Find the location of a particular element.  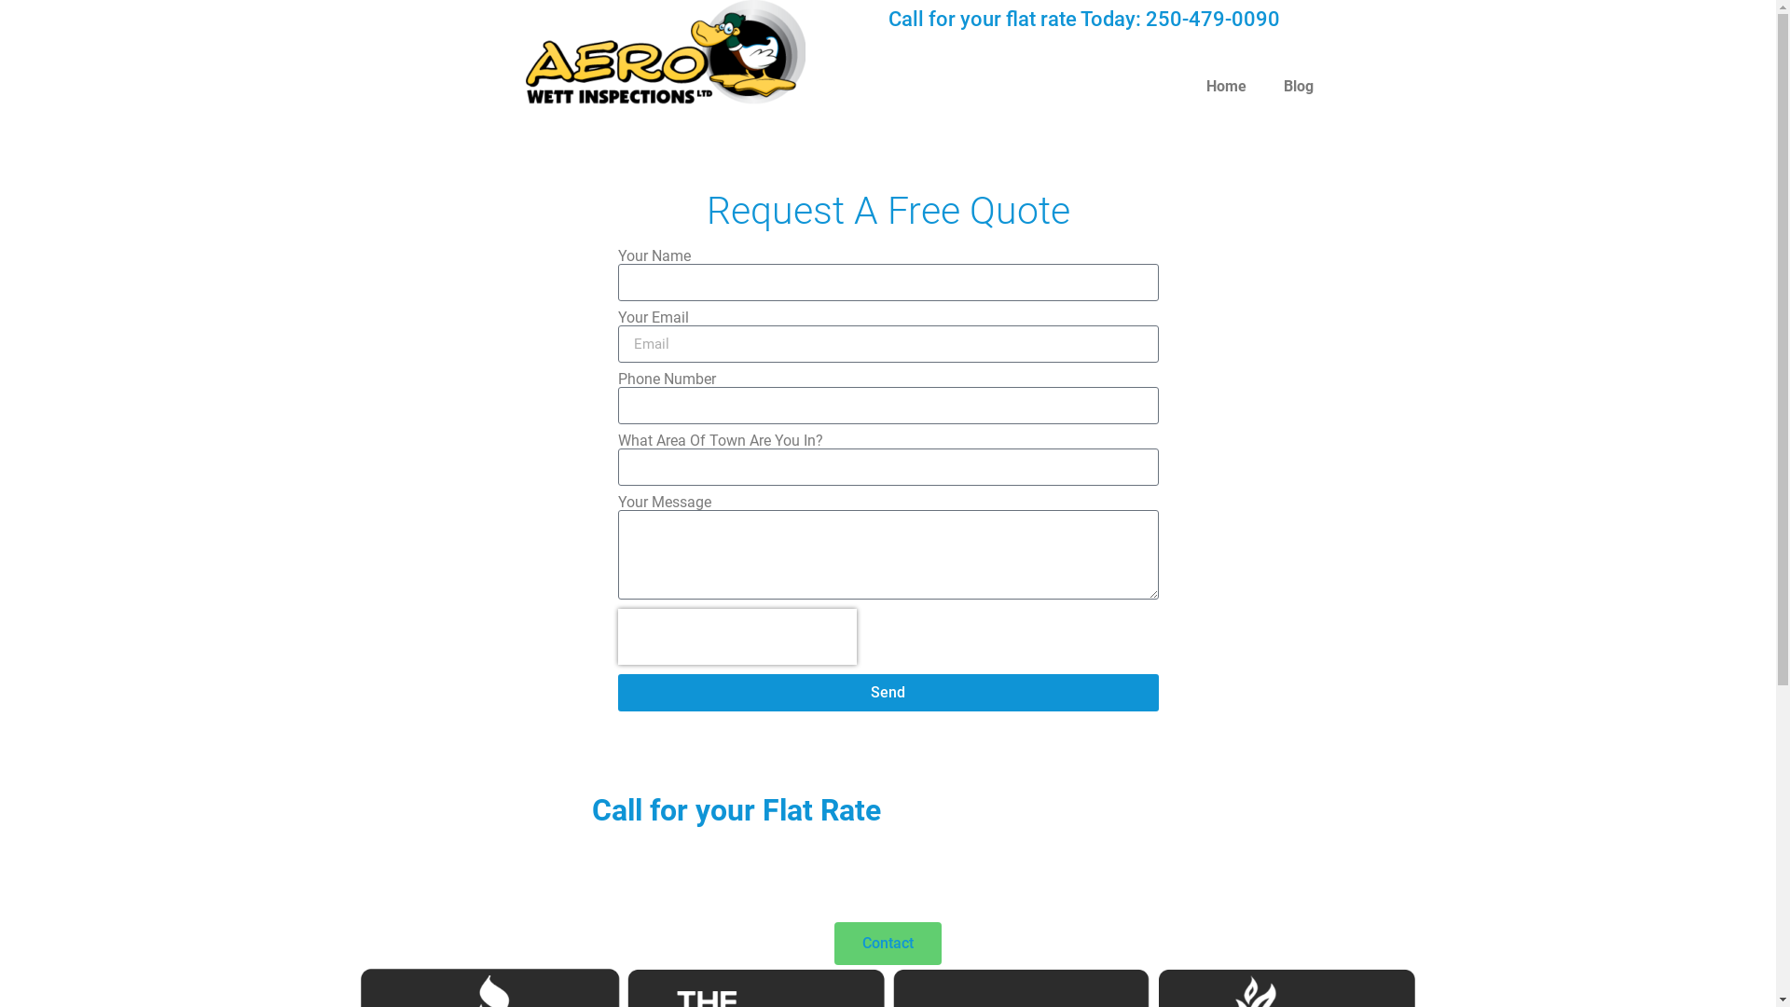

250-479-0090 is located at coordinates (788, 873).